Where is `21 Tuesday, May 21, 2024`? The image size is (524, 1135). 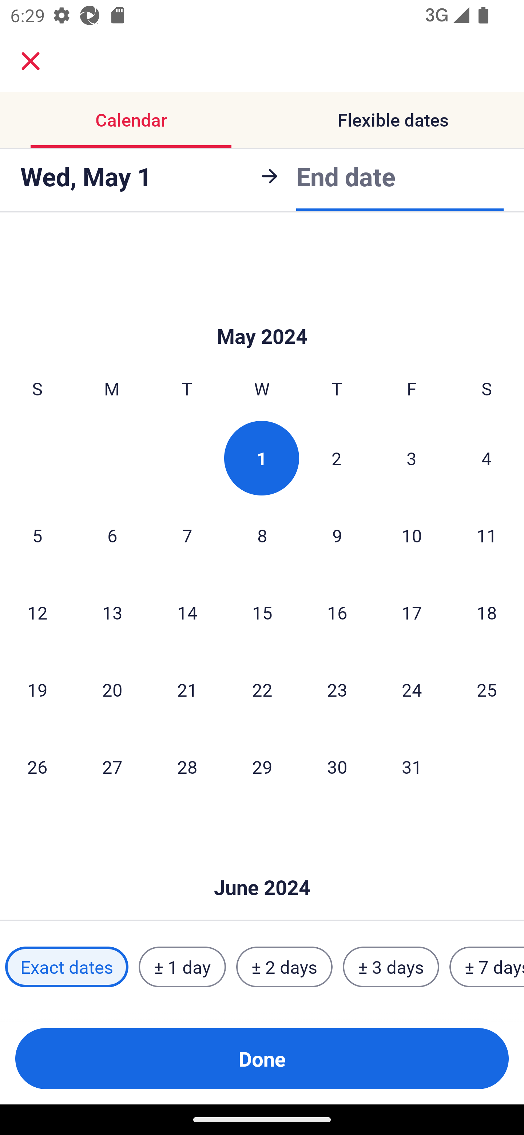 21 Tuesday, May 21, 2024 is located at coordinates (187, 689).